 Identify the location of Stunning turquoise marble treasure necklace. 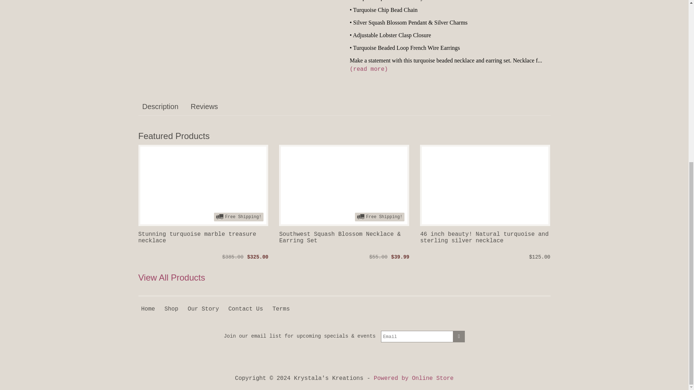
(203, 242).